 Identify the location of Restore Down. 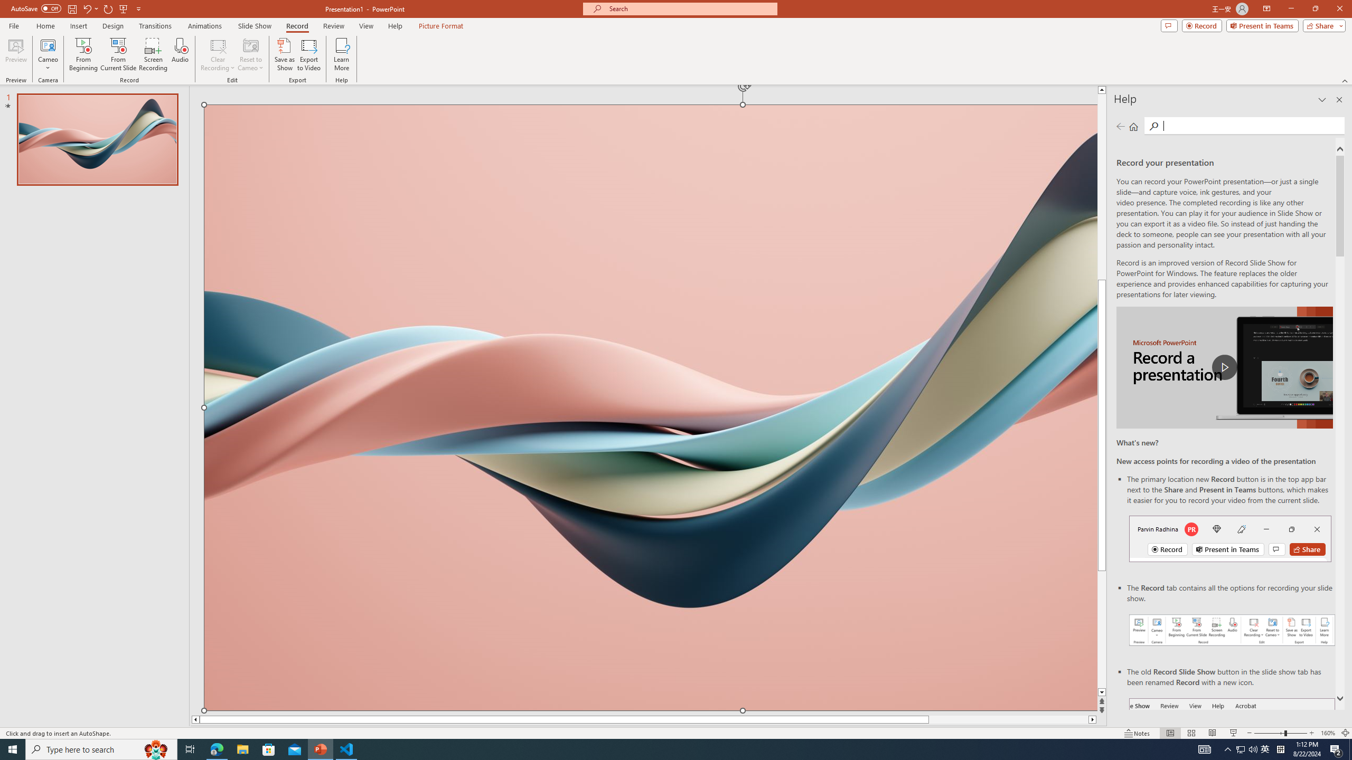
(1315, 9).